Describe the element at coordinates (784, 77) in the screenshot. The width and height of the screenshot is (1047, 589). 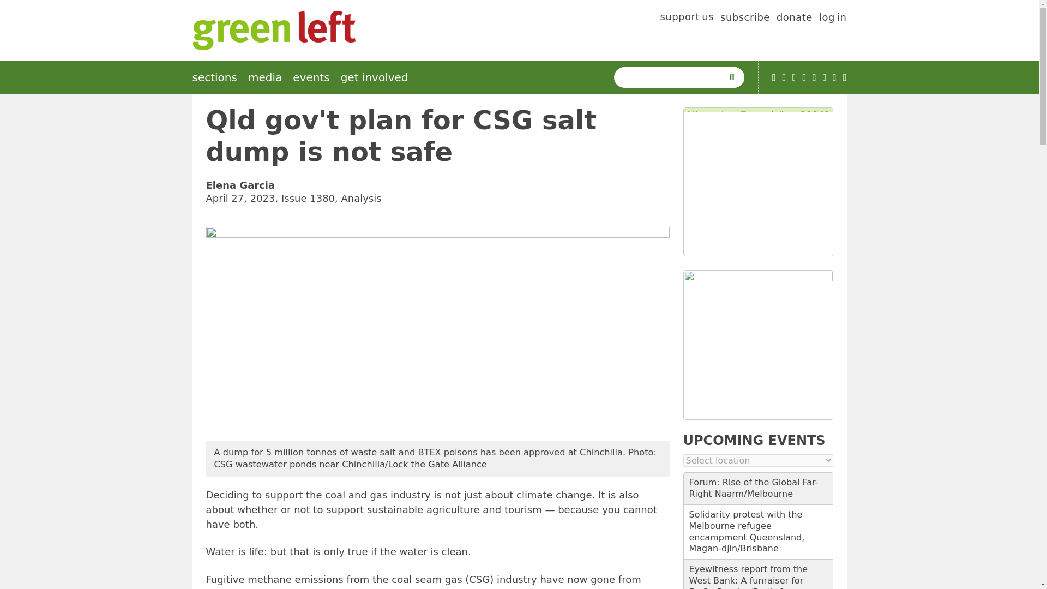
I see `Podcast` at that location.